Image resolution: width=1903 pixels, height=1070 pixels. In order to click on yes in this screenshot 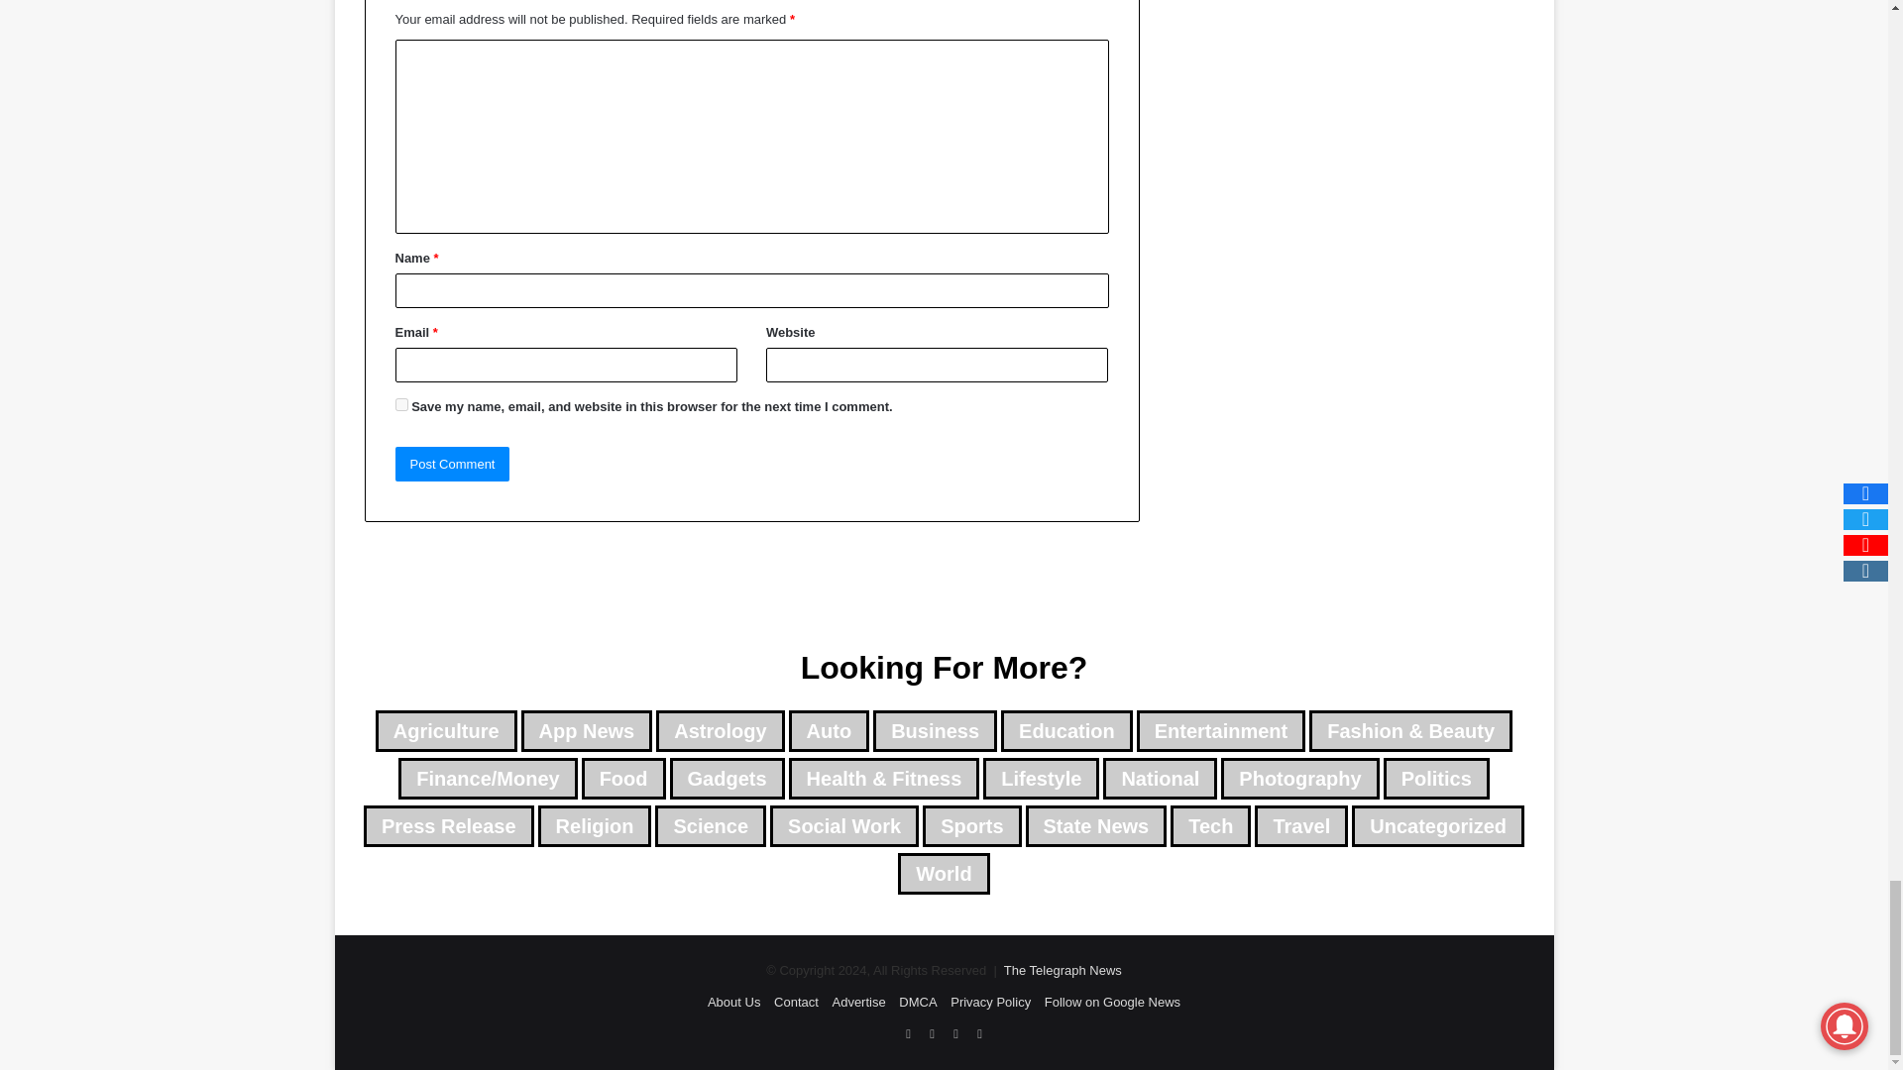, I will do `click(400, 404)`.